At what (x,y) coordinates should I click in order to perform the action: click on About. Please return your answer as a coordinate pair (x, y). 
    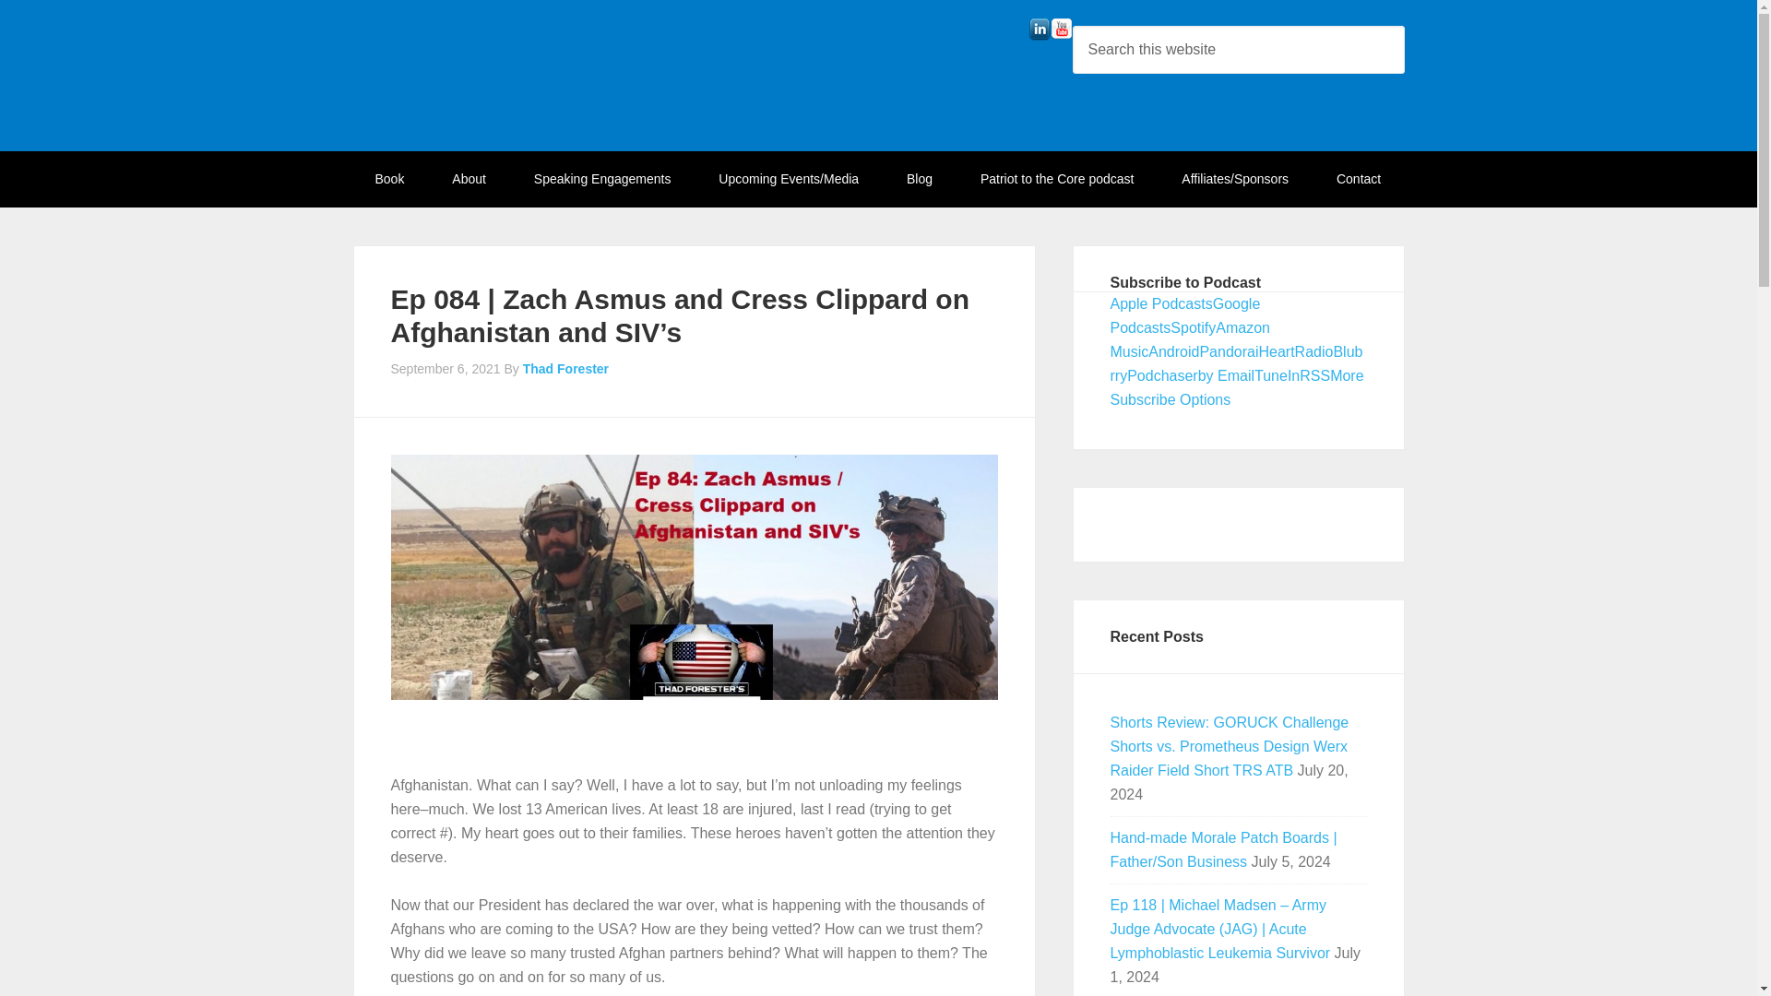
    Looking at the image, I should click on (469, 179).